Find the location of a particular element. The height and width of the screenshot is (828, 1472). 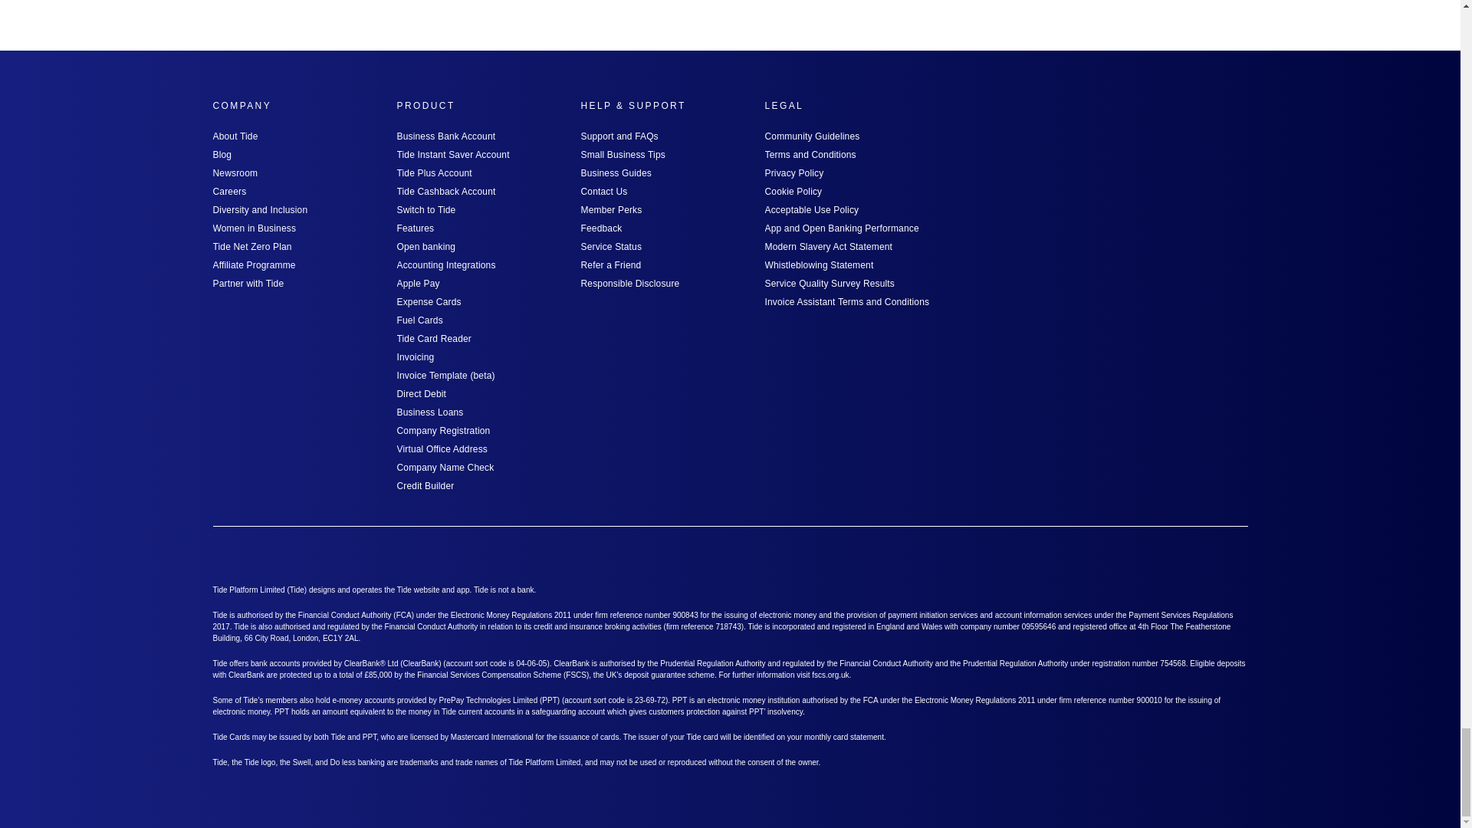

Follow Tide on YouTube is located at coordinates (1194, 555).